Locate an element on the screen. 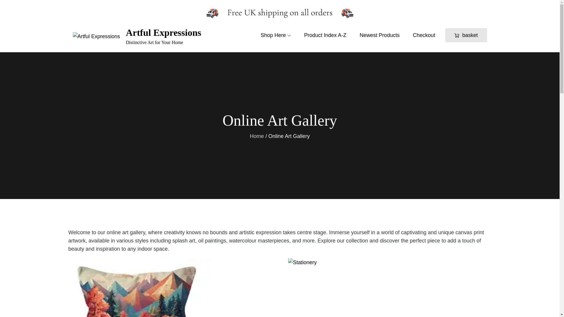 Image resolution: width=564 pixels, height=317 pixels. Shop Here is located at coordinates (276, 35).